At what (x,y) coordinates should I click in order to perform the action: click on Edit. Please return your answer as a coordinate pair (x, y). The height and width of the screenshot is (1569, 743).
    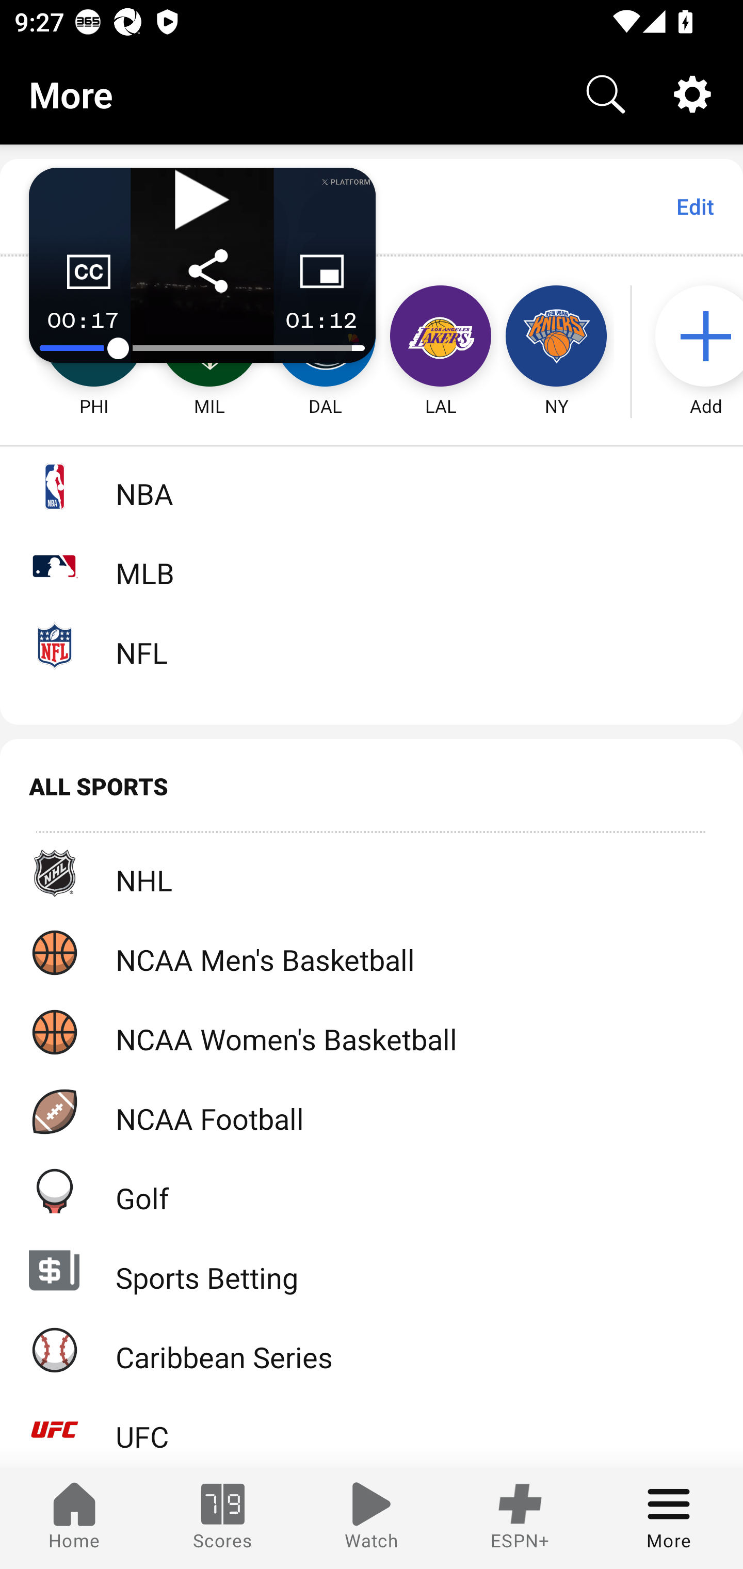
    Looking at the image, I should click on (694, 206).